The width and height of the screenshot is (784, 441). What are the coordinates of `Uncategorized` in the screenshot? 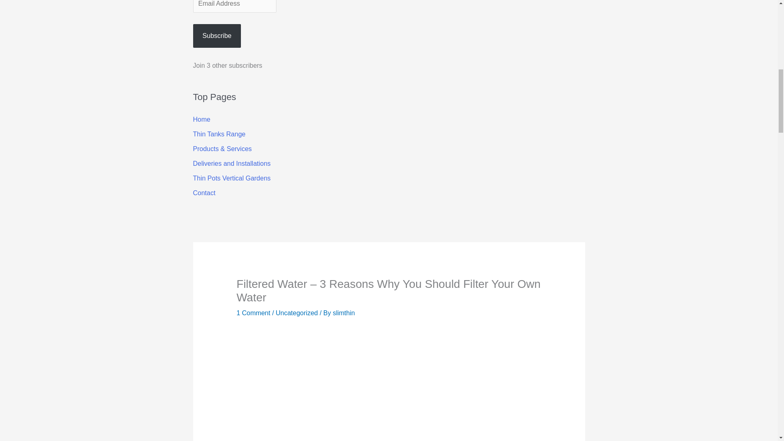 It's located at (296, 313).